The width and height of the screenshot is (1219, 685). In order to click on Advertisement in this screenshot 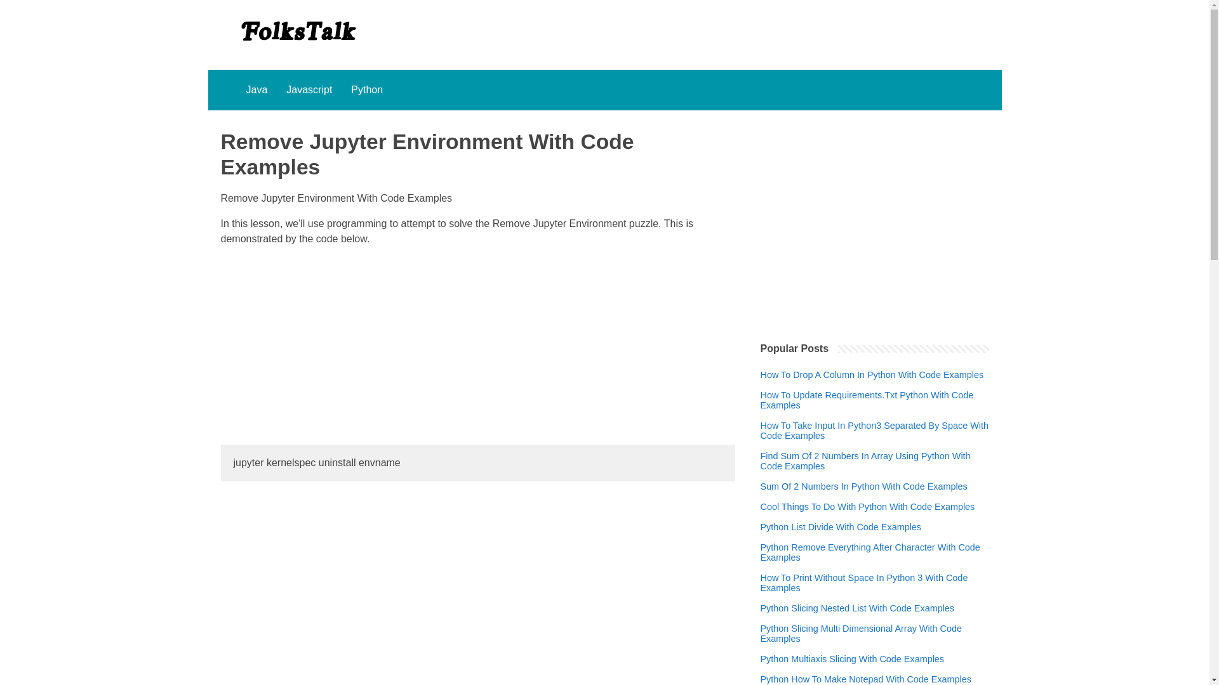, I will do `click(477, 345)`.